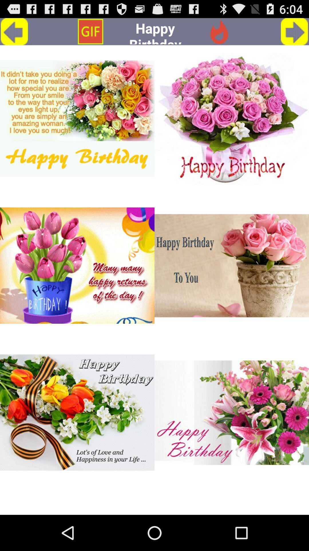 The image size is (309, 551). I want to click on select a birthday card design, so click(77, 119).